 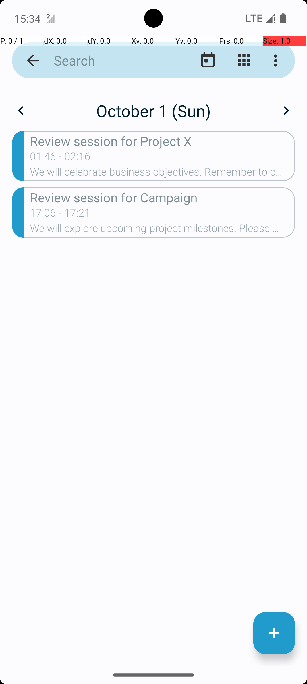 What do you see at coordinates (60, 158) in the screenshot?
I see `01:46 - 02:16` at bounding box center [60, 158].